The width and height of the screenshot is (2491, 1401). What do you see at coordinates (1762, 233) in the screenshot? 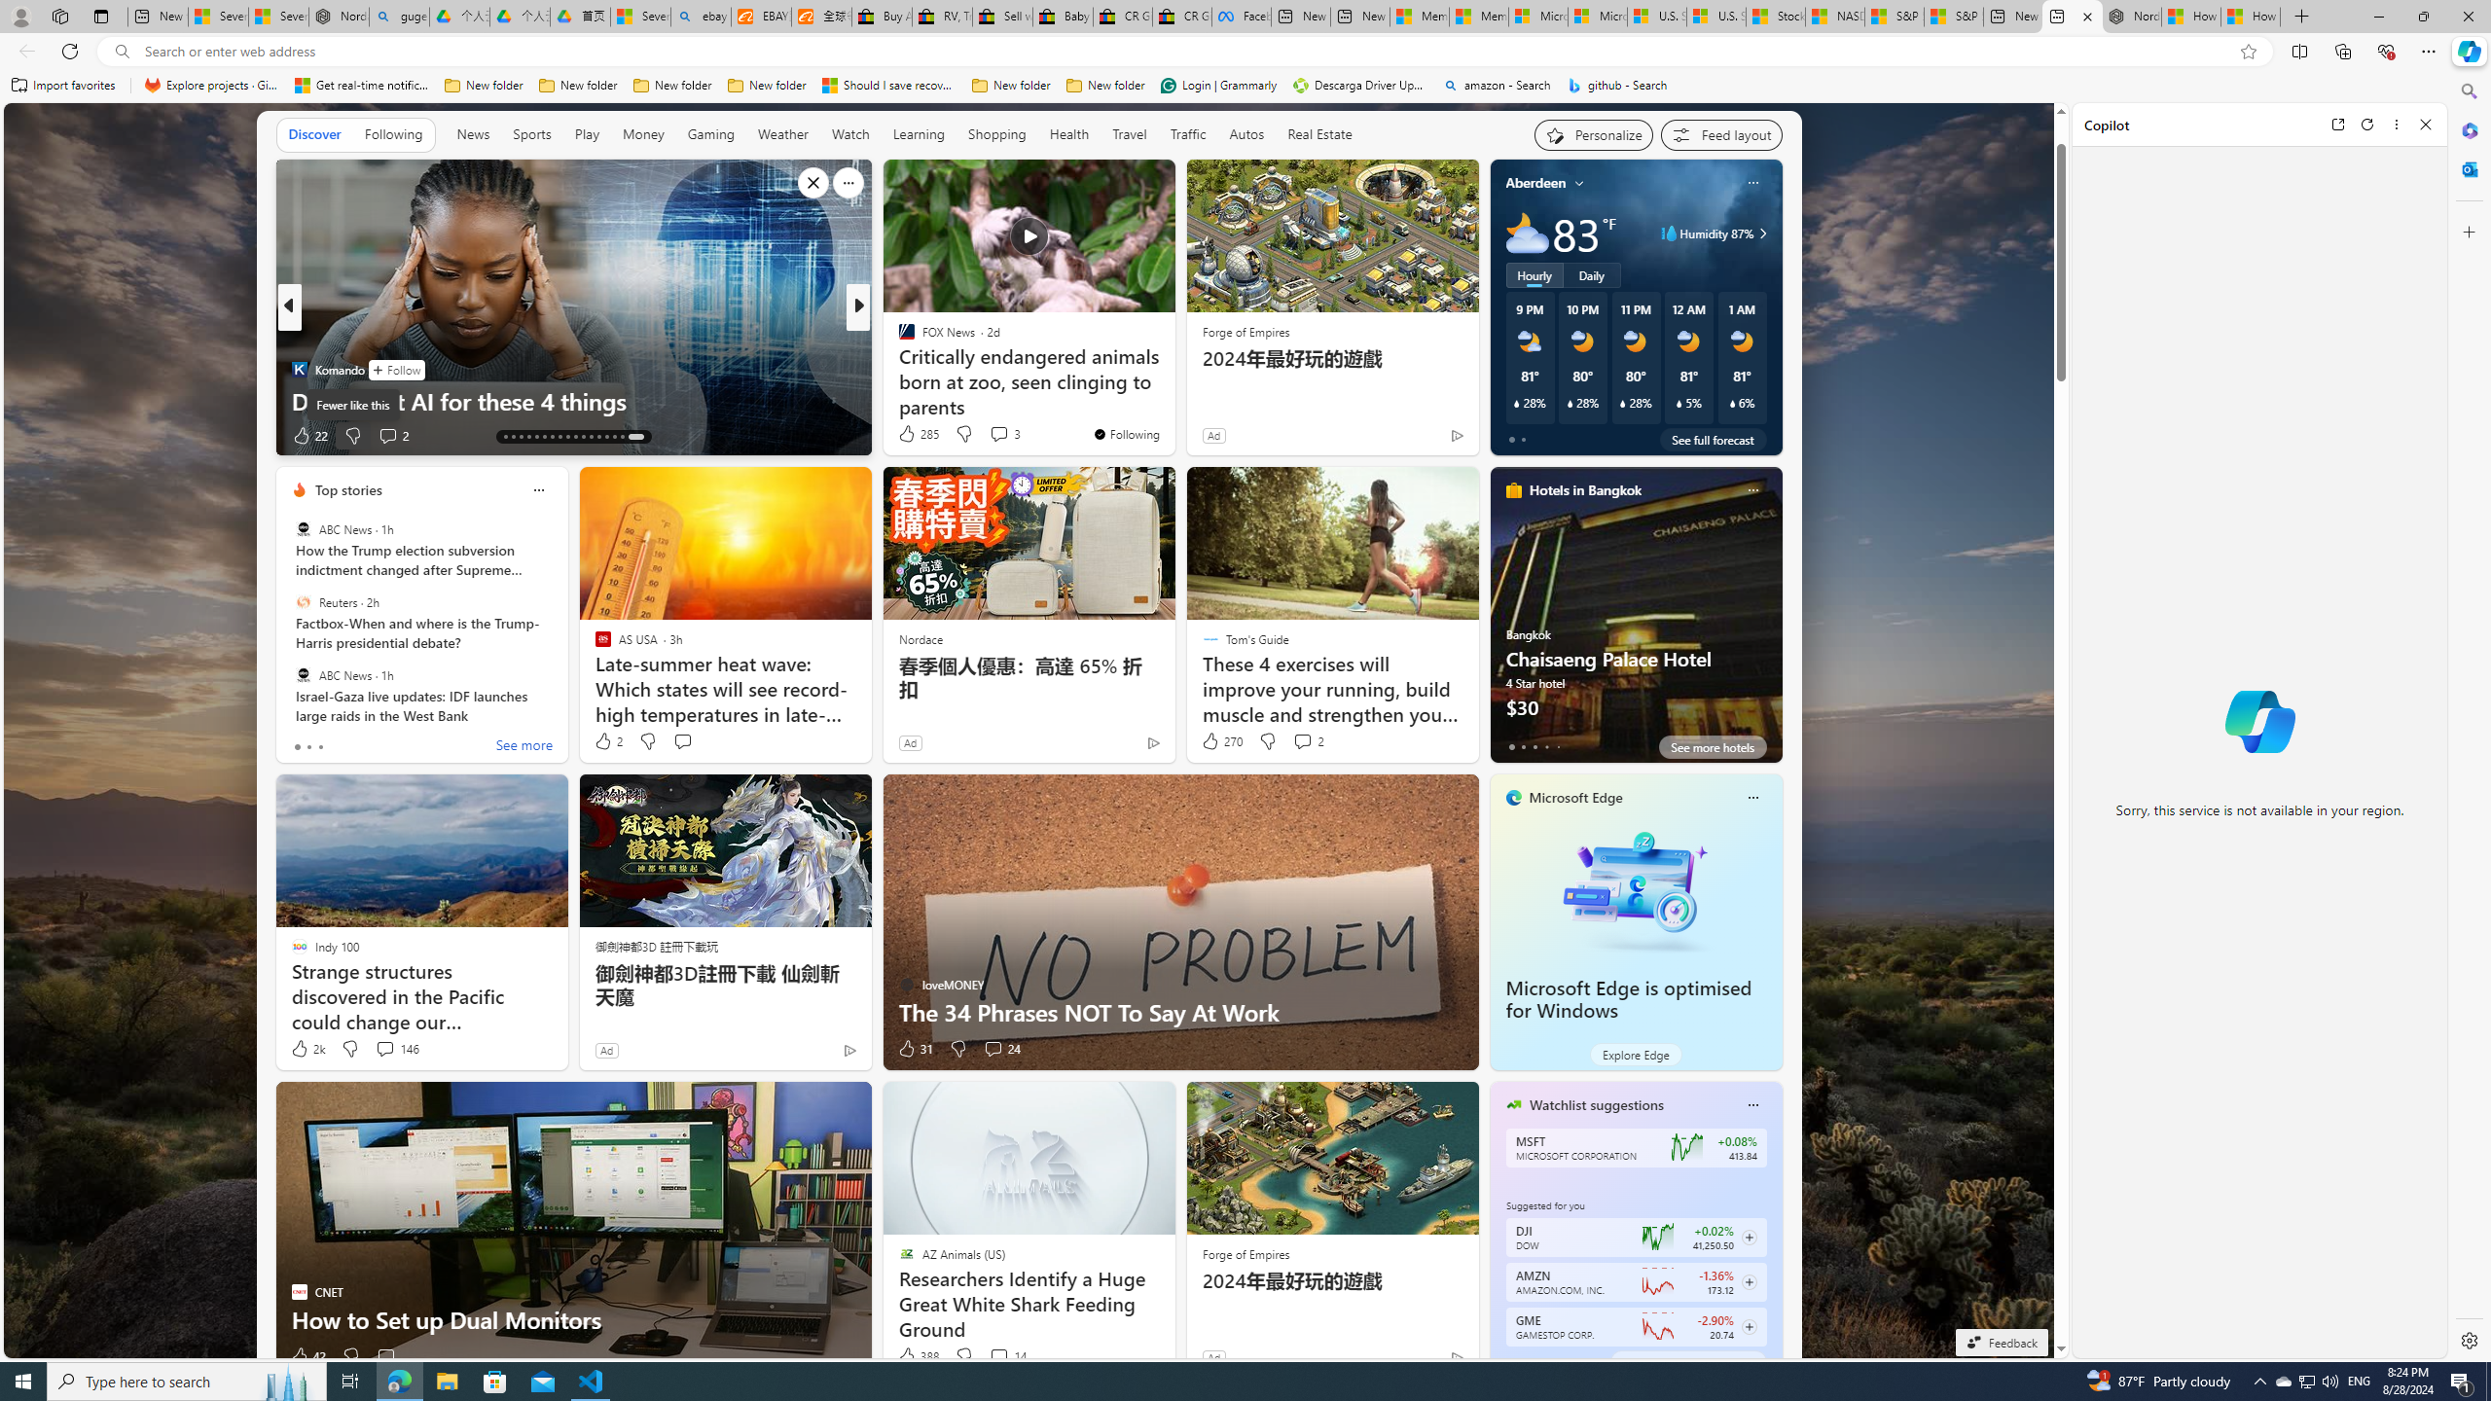
I see `Class: weather-arrow-glyph` at bounding box center [1762, 233].